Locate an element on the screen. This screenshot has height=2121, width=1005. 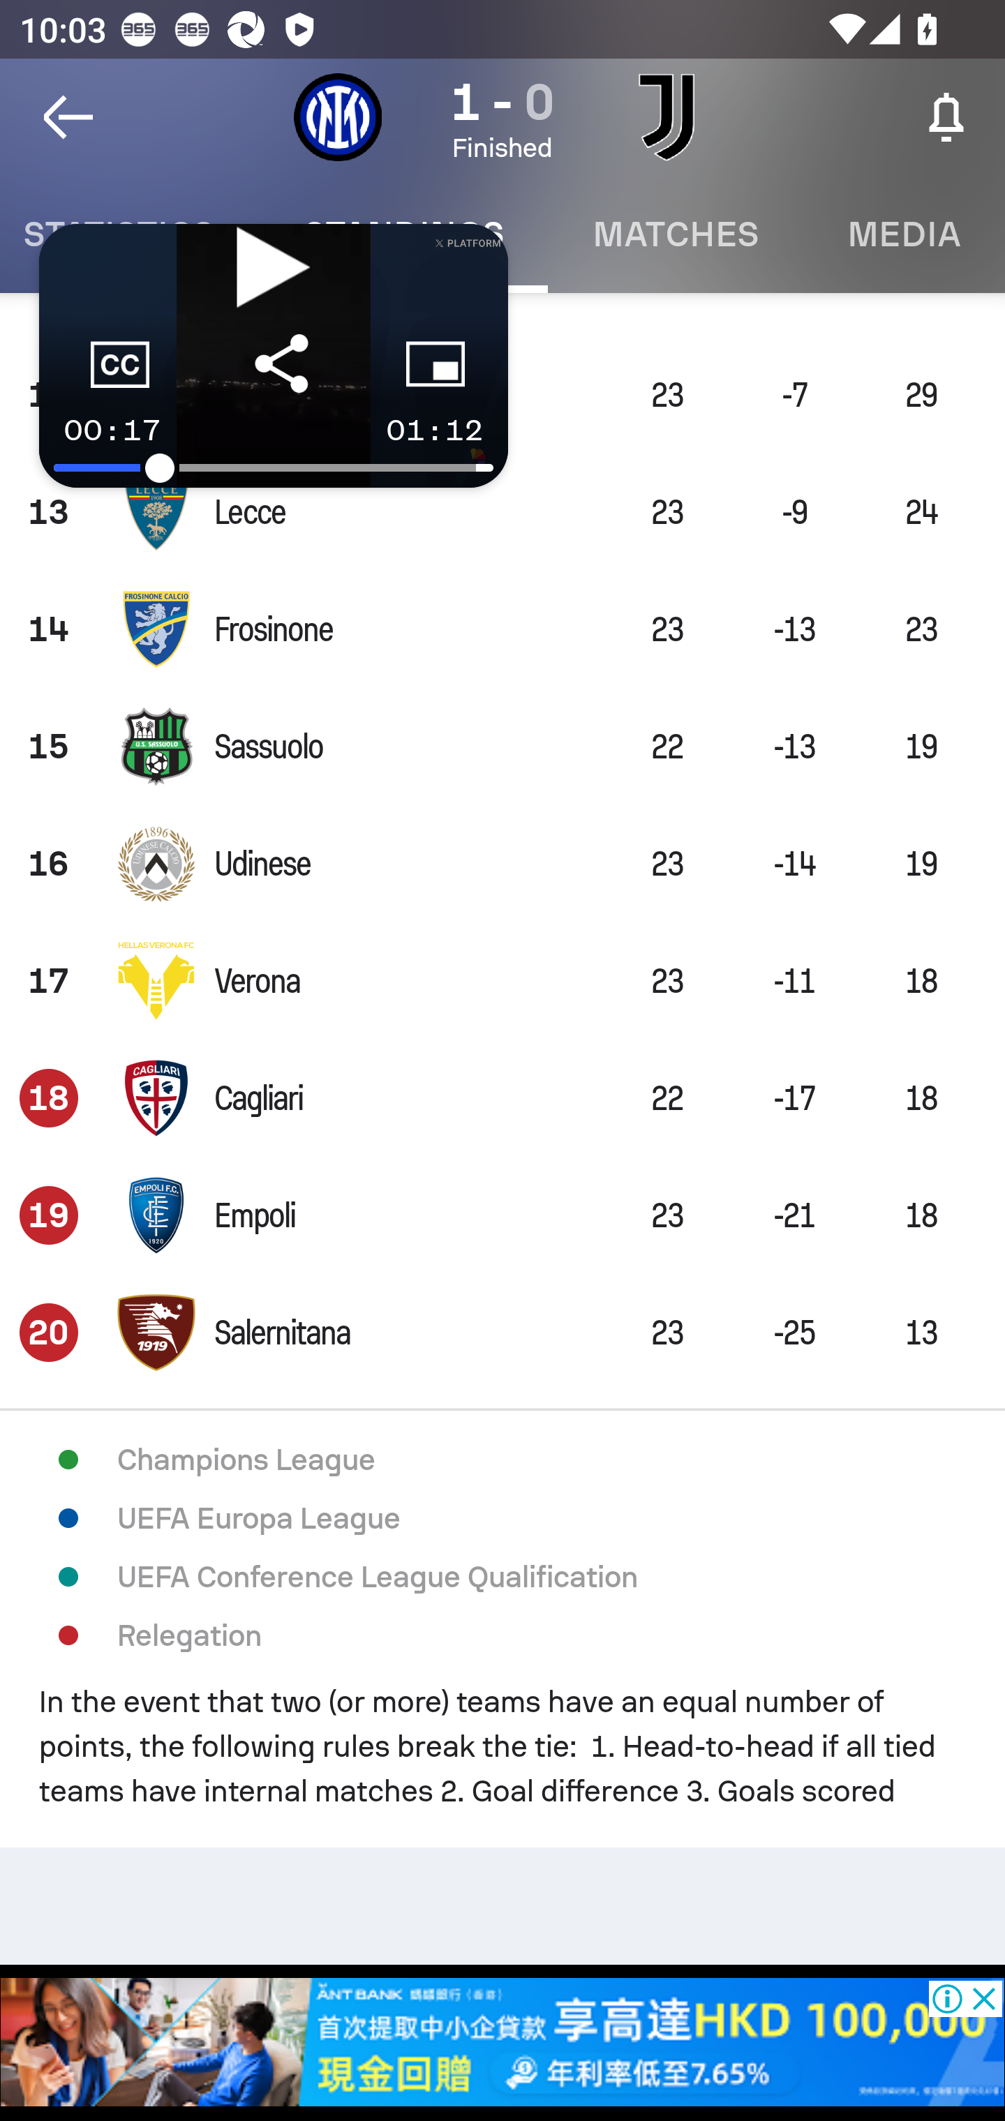
Relegation is located at coordinates (502, 1635).